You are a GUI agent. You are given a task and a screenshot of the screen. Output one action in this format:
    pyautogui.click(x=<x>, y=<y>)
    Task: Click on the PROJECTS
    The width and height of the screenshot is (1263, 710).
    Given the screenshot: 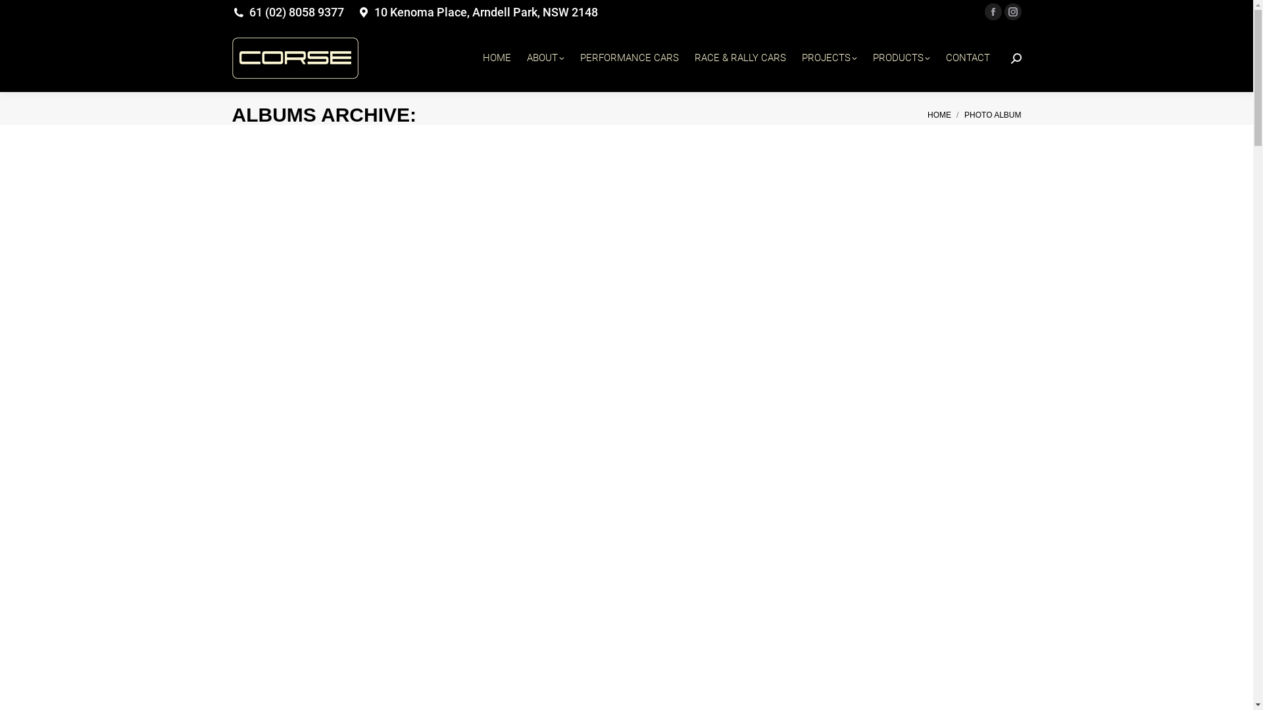 What is the action you would take?
    pyautogui.click(x=830, y=58)
    